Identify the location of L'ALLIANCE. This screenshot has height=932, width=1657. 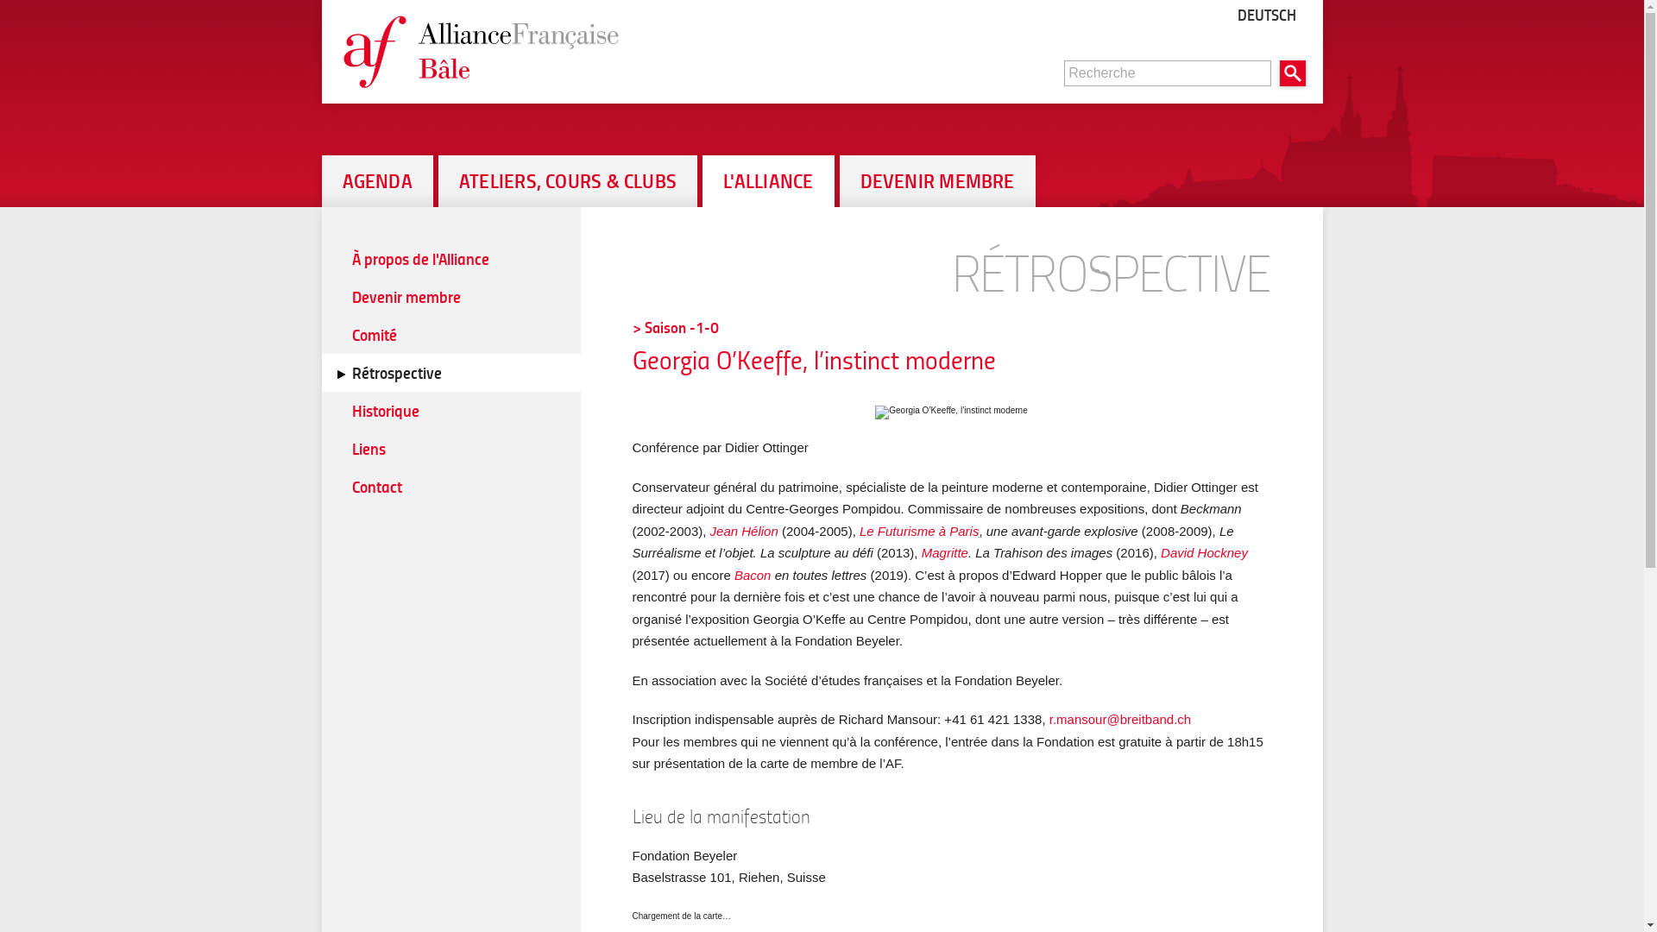
(768, 181).